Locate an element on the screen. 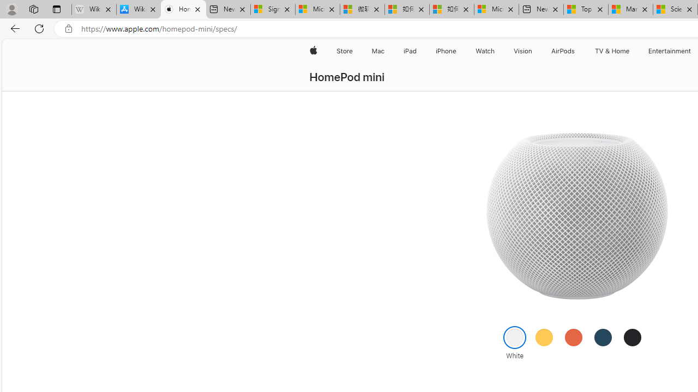  Store is located at coordinates (345, 51).